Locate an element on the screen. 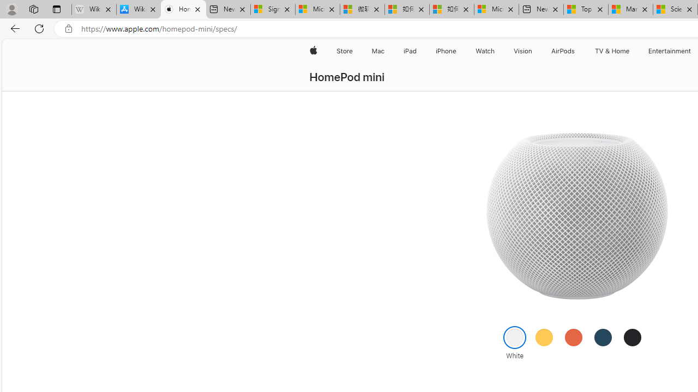  Store is located at coordinates (345, 51).